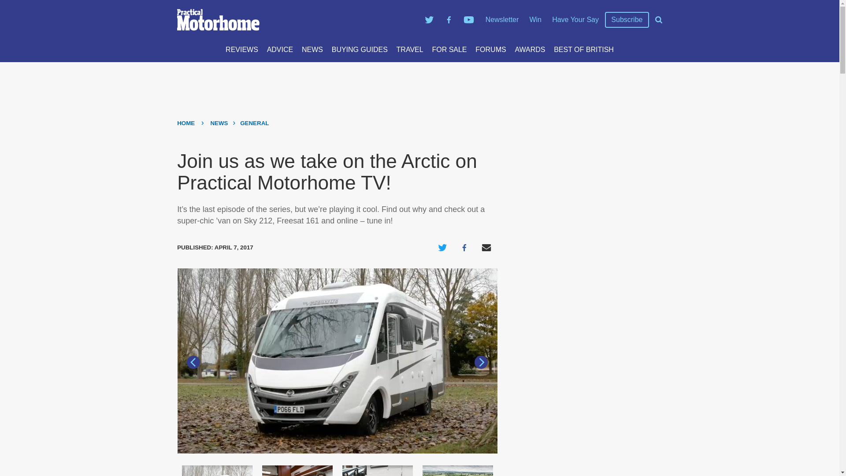  I want to click on Win, so click(535, 19).